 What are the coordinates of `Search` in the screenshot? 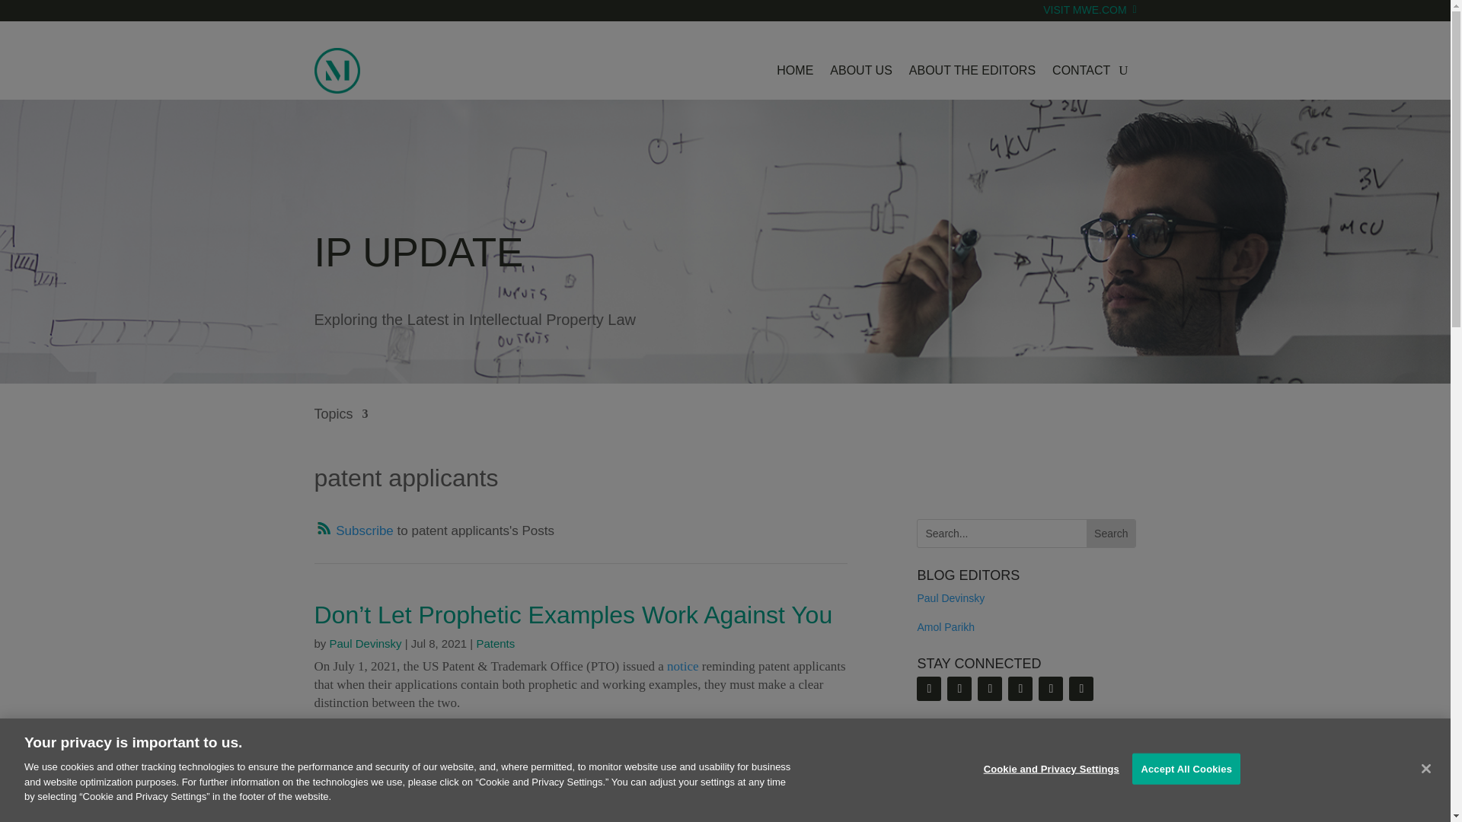 It's located at (1110, 533).